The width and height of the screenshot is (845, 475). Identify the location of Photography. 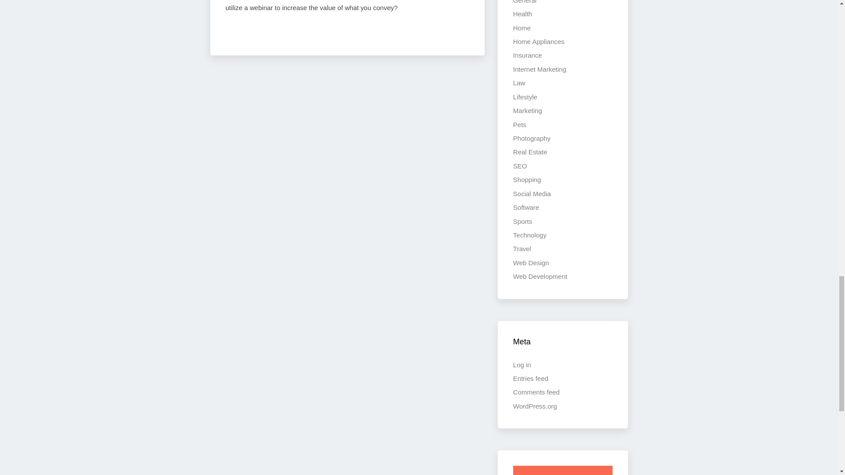
(532, 138).